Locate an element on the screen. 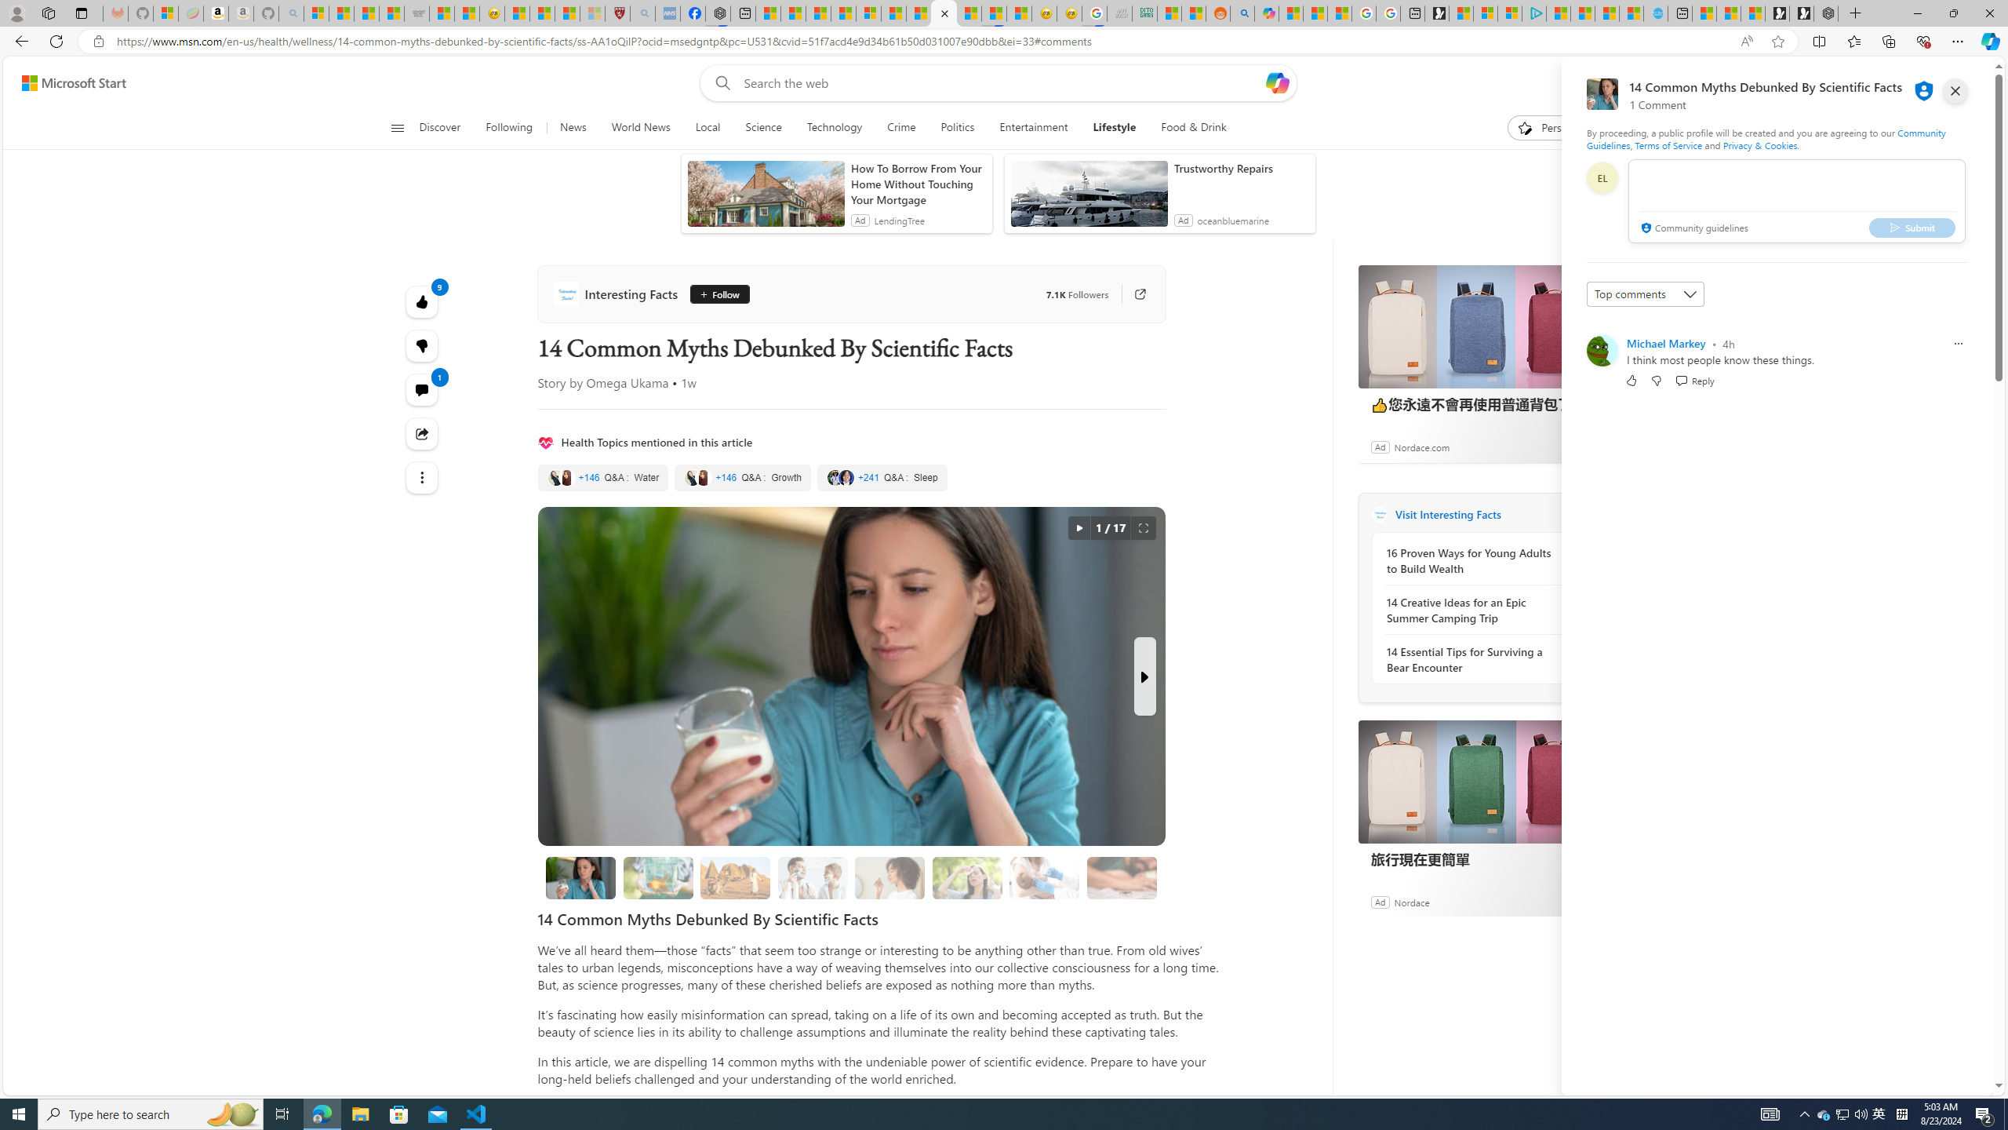 This screenshot has height=1130, width=2008. Class: at-item is located at coordinates (422, 477).